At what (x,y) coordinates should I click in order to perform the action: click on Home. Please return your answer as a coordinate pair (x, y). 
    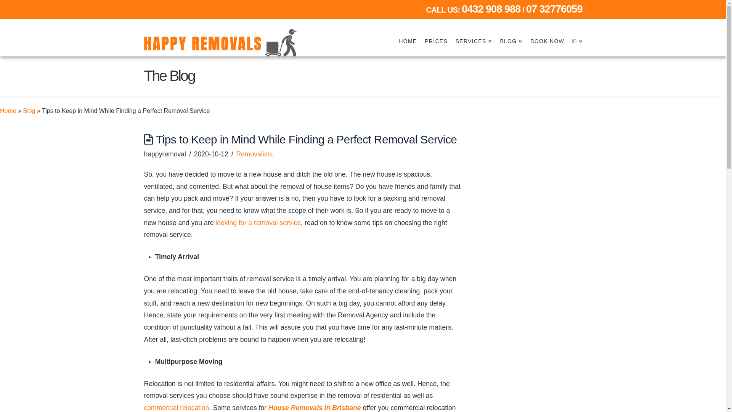
    Looking at the image, I should click on (8, 111).